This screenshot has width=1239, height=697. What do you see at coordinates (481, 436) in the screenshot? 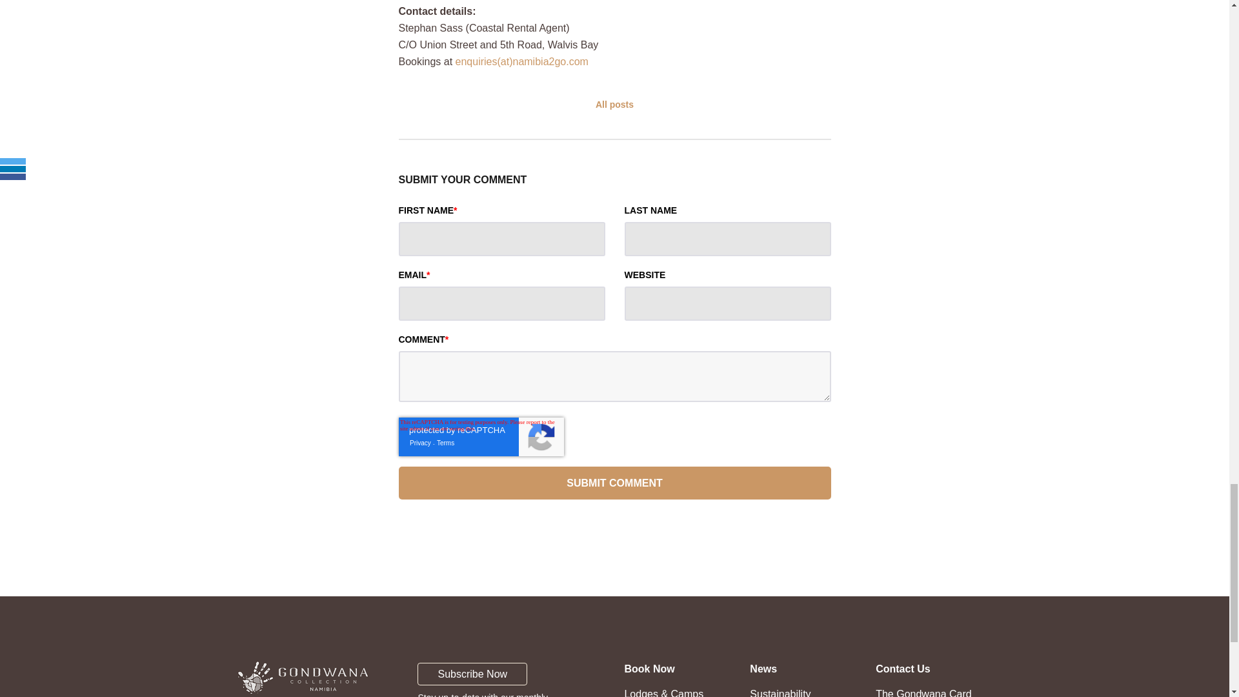
I see `reCAPTCHA` at bounding box center [481, 436].